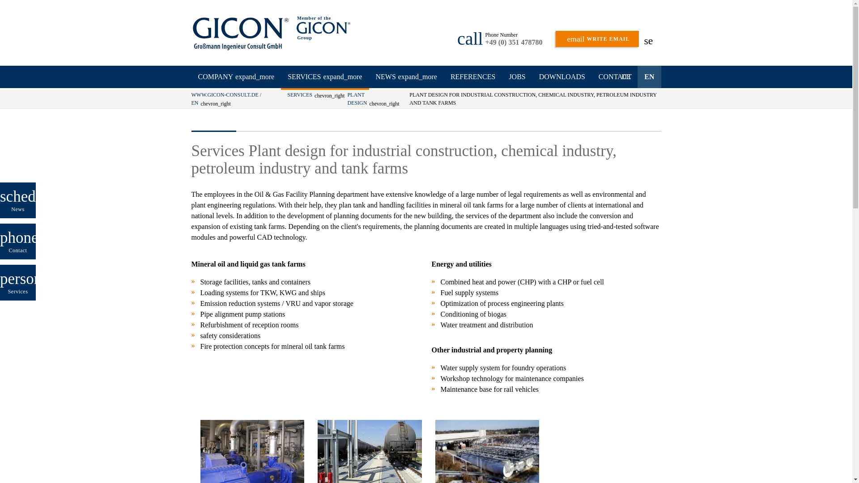 The image size is (859, 483). What do you see at coordinates (597, 38) in the screenshot?
I see `Leistungsschwerpunkte` at bounding box center [597, 38].